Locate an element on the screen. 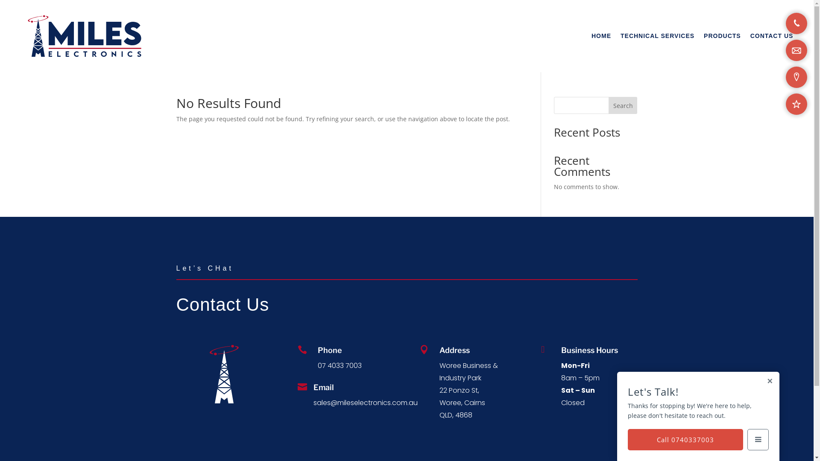 The image size is (820, 461). TECHNICAL SERVICES is located at coordinates (658, 36).